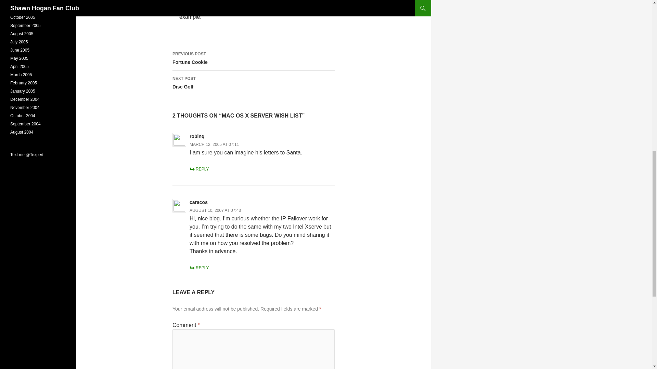 This screenshot has height=369, width=657. I want to click on REPLY, so click(199, 169).